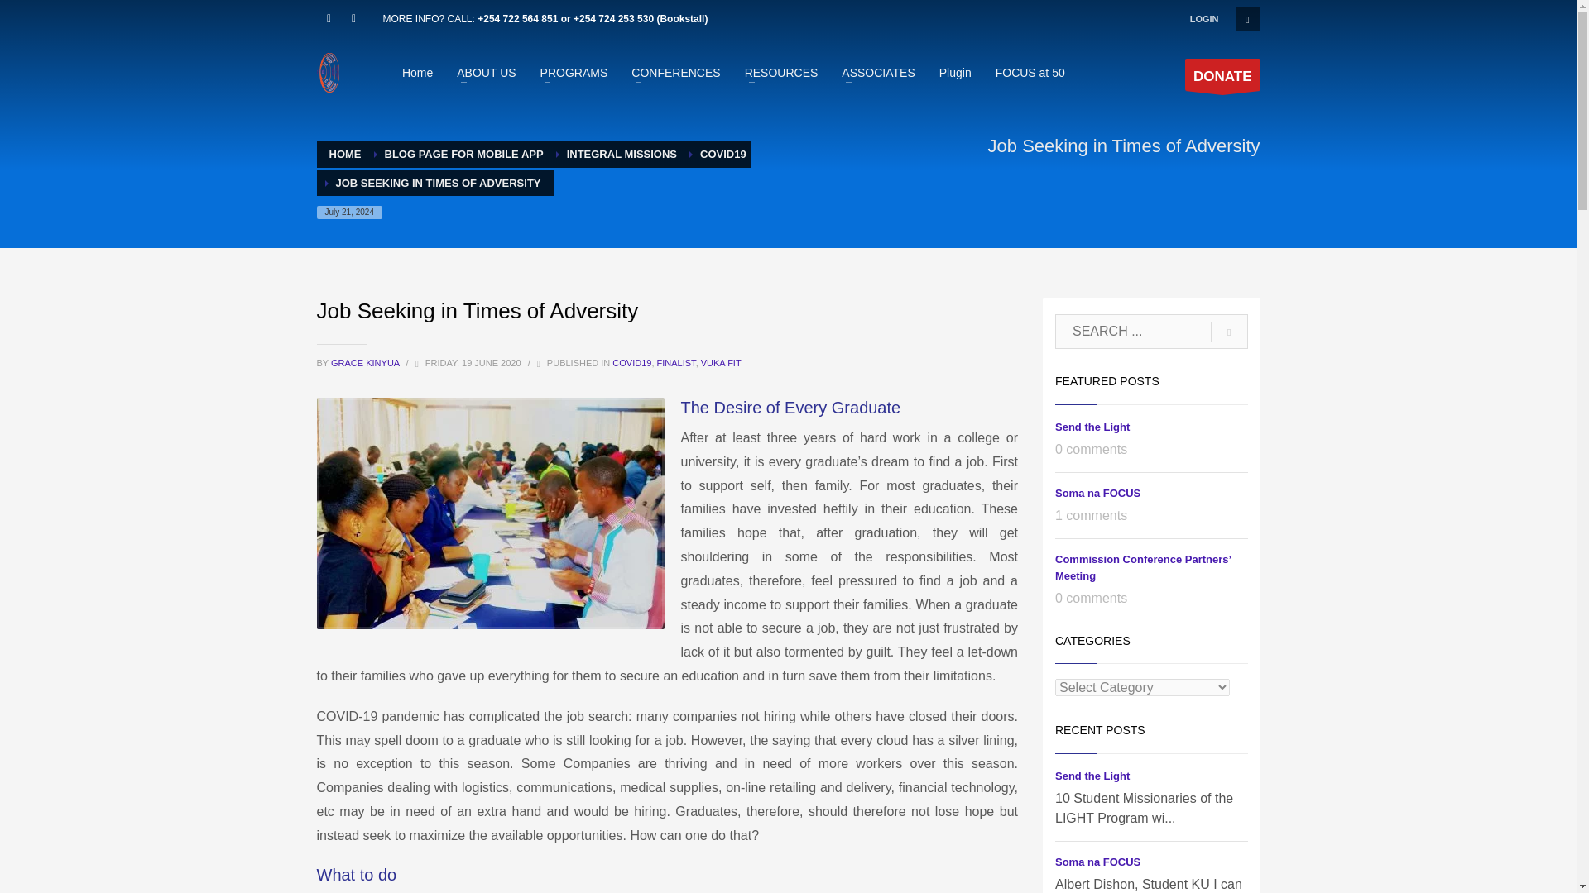 This screenshot has height=893, width=1589. What do you see at coordinates (463, 154) in the screenshot?
I see `Blog Page for Mobile App` at bounding box center [463, 154].